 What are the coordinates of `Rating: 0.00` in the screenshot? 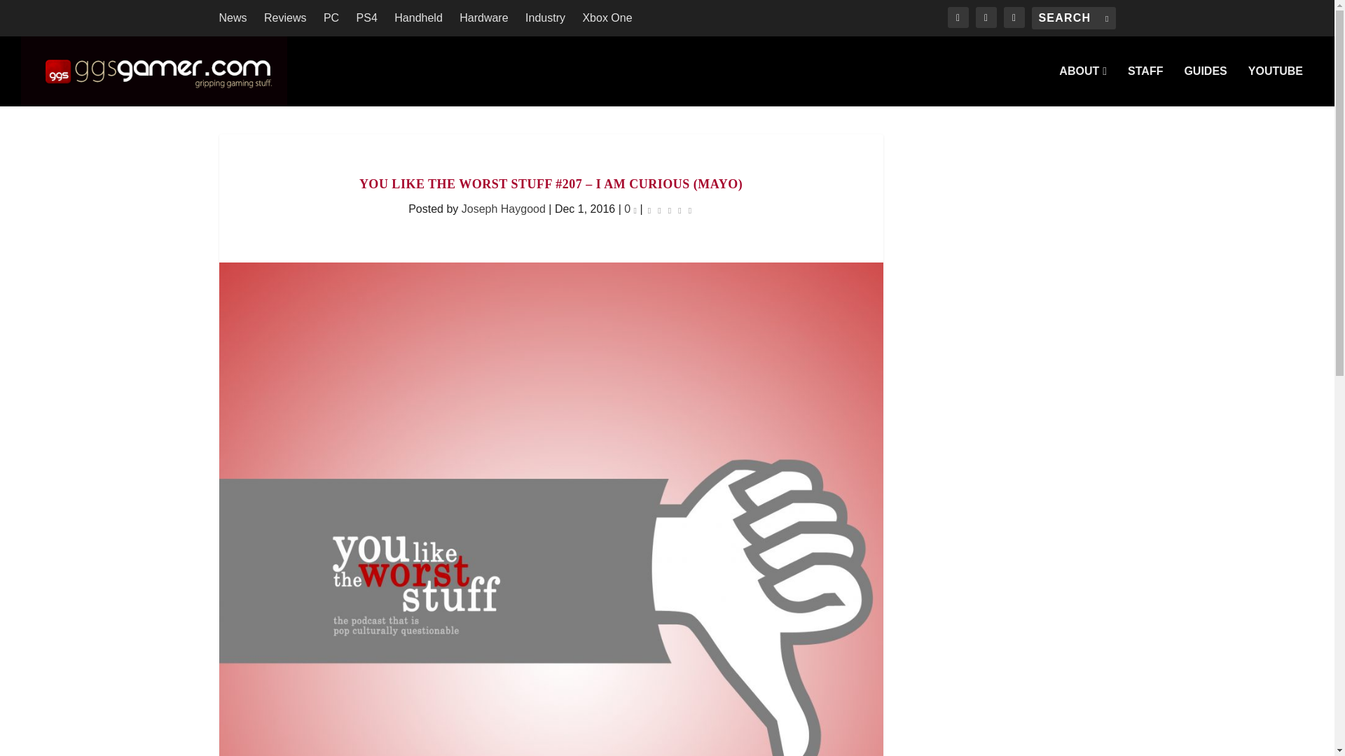 It's located at (670, 210).